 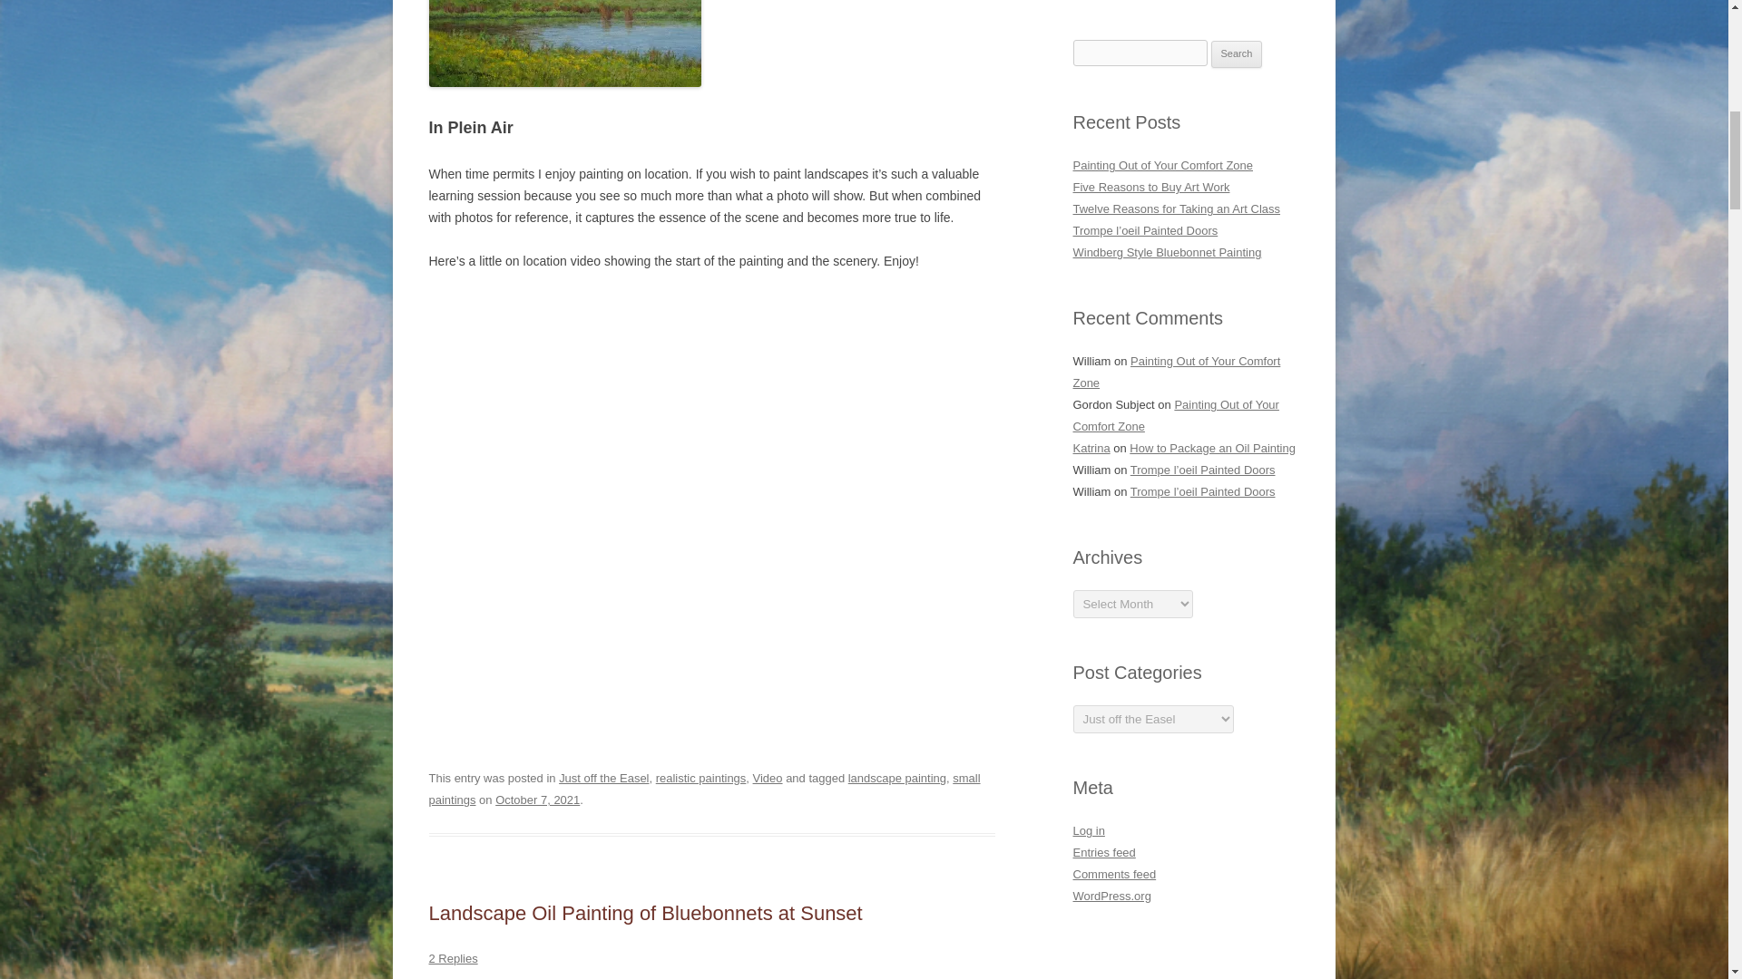 What do you see at coordinates (645, 912) in the screenshot?
I see `Landscape Oil Painting of Bluebonnets at Sunset` at bounding box center [645, 912].